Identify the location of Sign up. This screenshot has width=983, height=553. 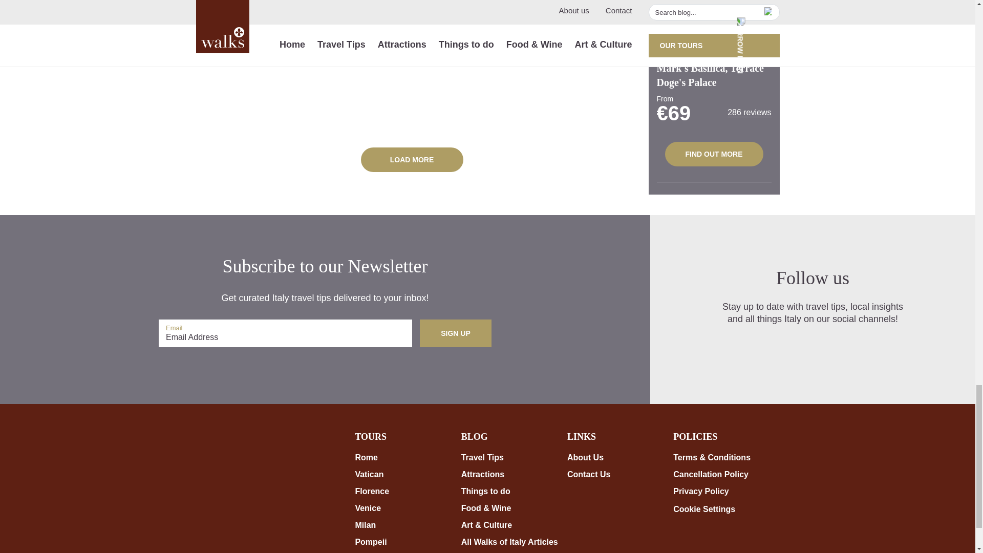
(456, 333).